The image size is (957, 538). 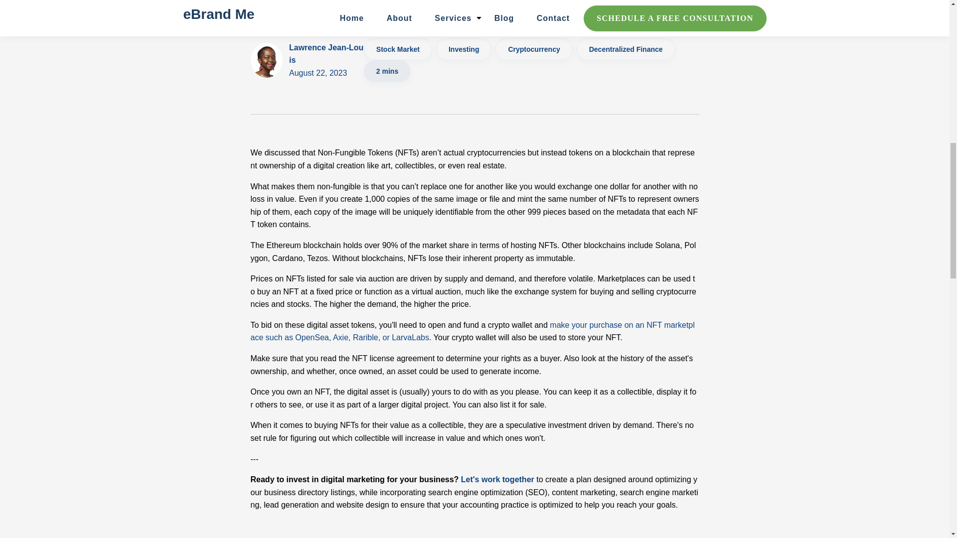 What do you see at coordinates (326, 60) in the screenshot?
I see `Investing` at bounding box center [326, 60].